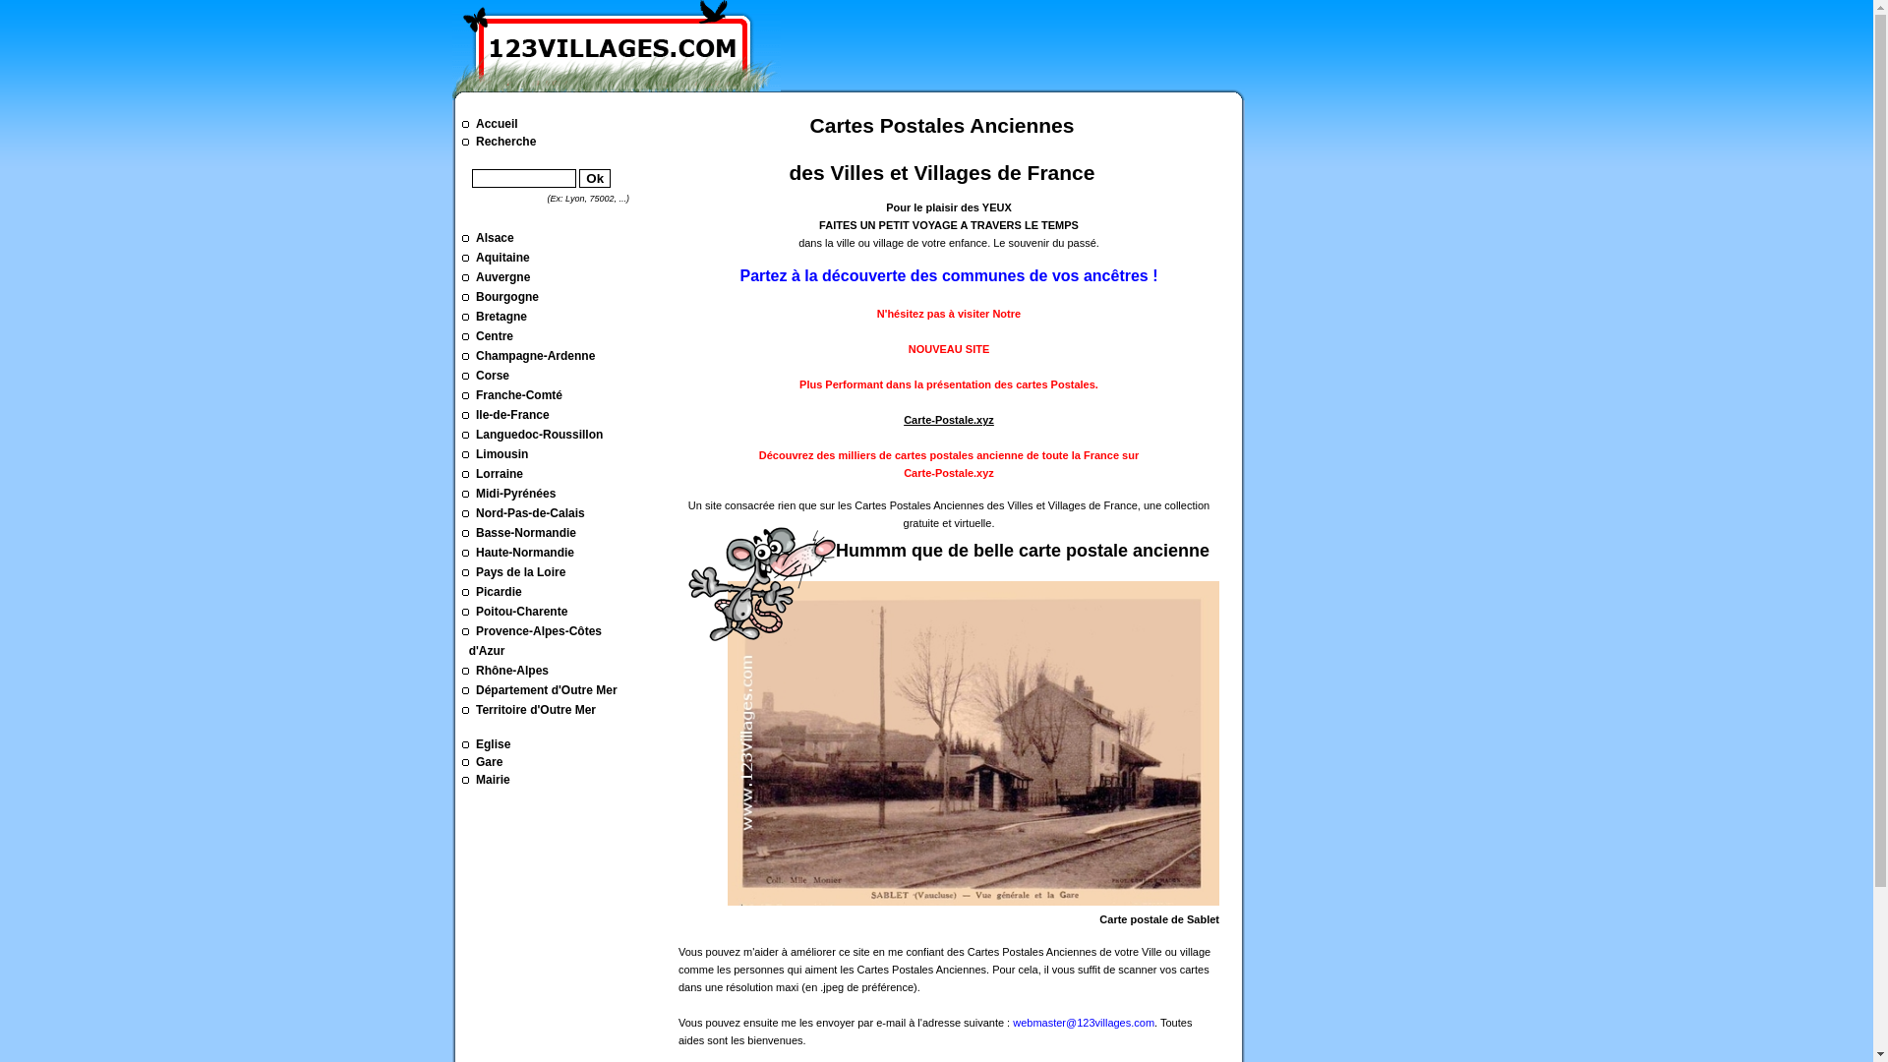  I want to click on Alsace, so click(556, 238).